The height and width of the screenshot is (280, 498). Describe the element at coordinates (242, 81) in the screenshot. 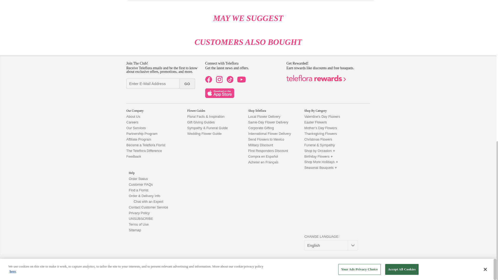

I see `youtube` at that location.